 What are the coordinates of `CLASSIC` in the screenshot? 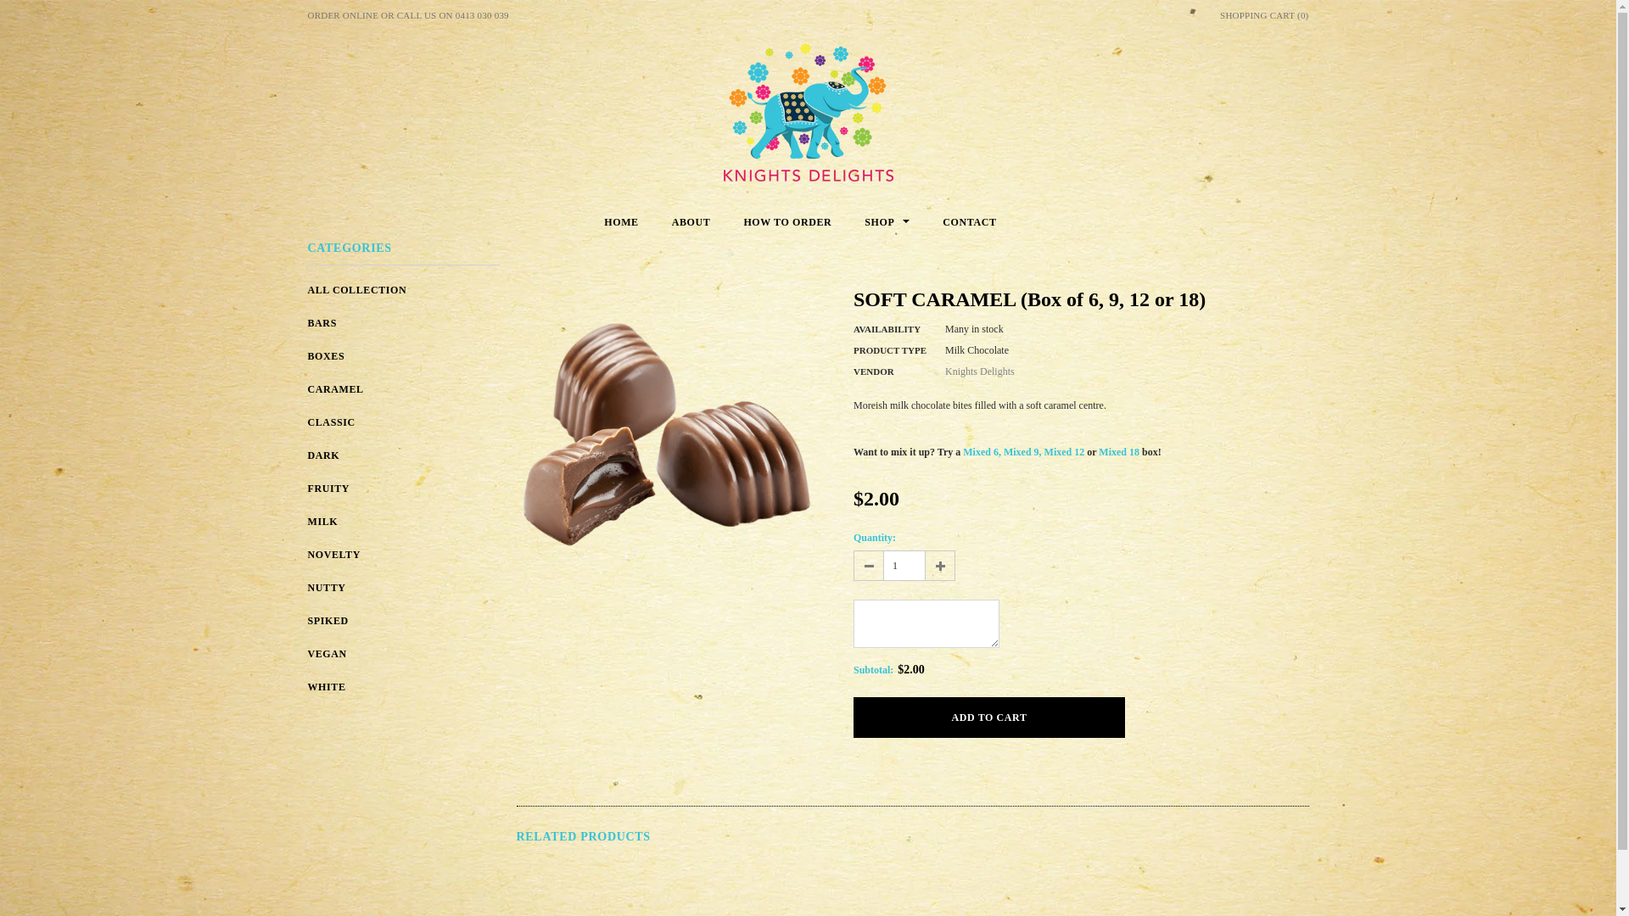 It's located at (331, 422).